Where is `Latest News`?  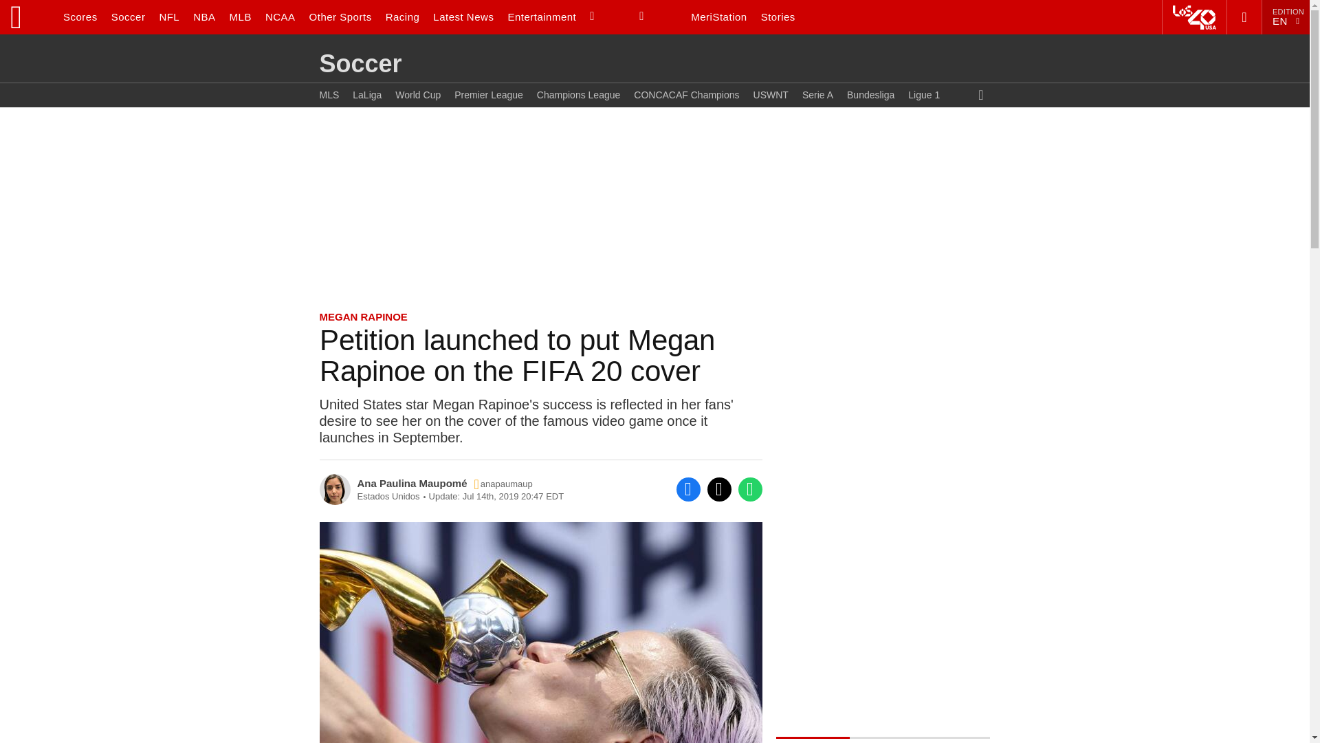 Latest News is located at coordinates (463, 17).